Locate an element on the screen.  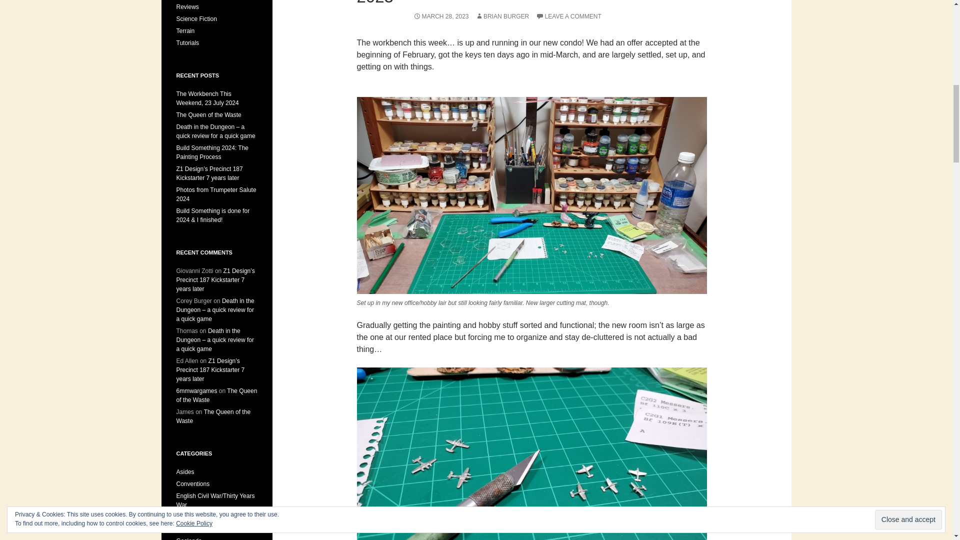
BRIAN BURGER is located at coordinates (502, 16).